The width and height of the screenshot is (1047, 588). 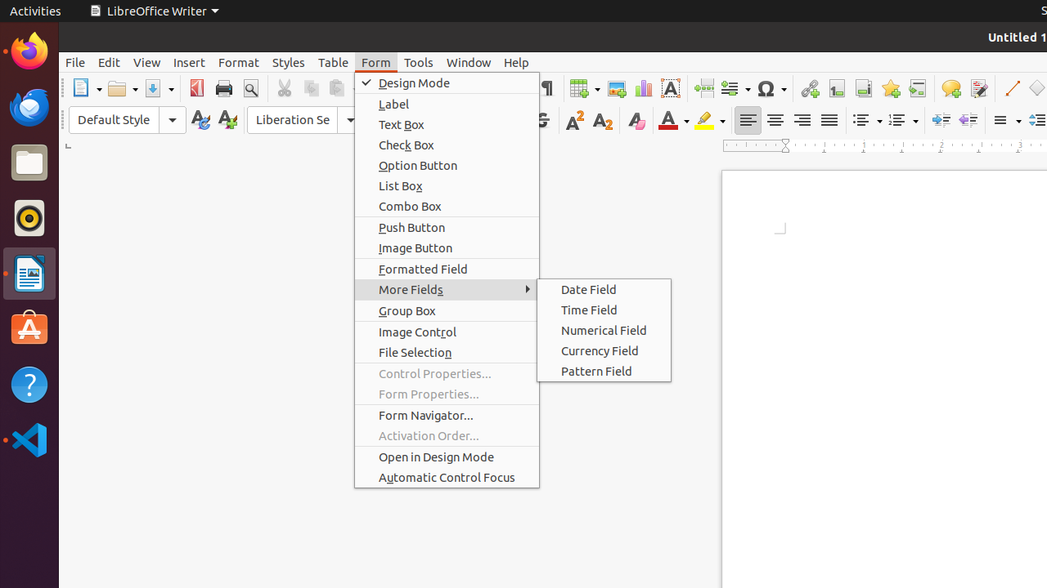 I want to click on Chart, so click(x=643, y=88).